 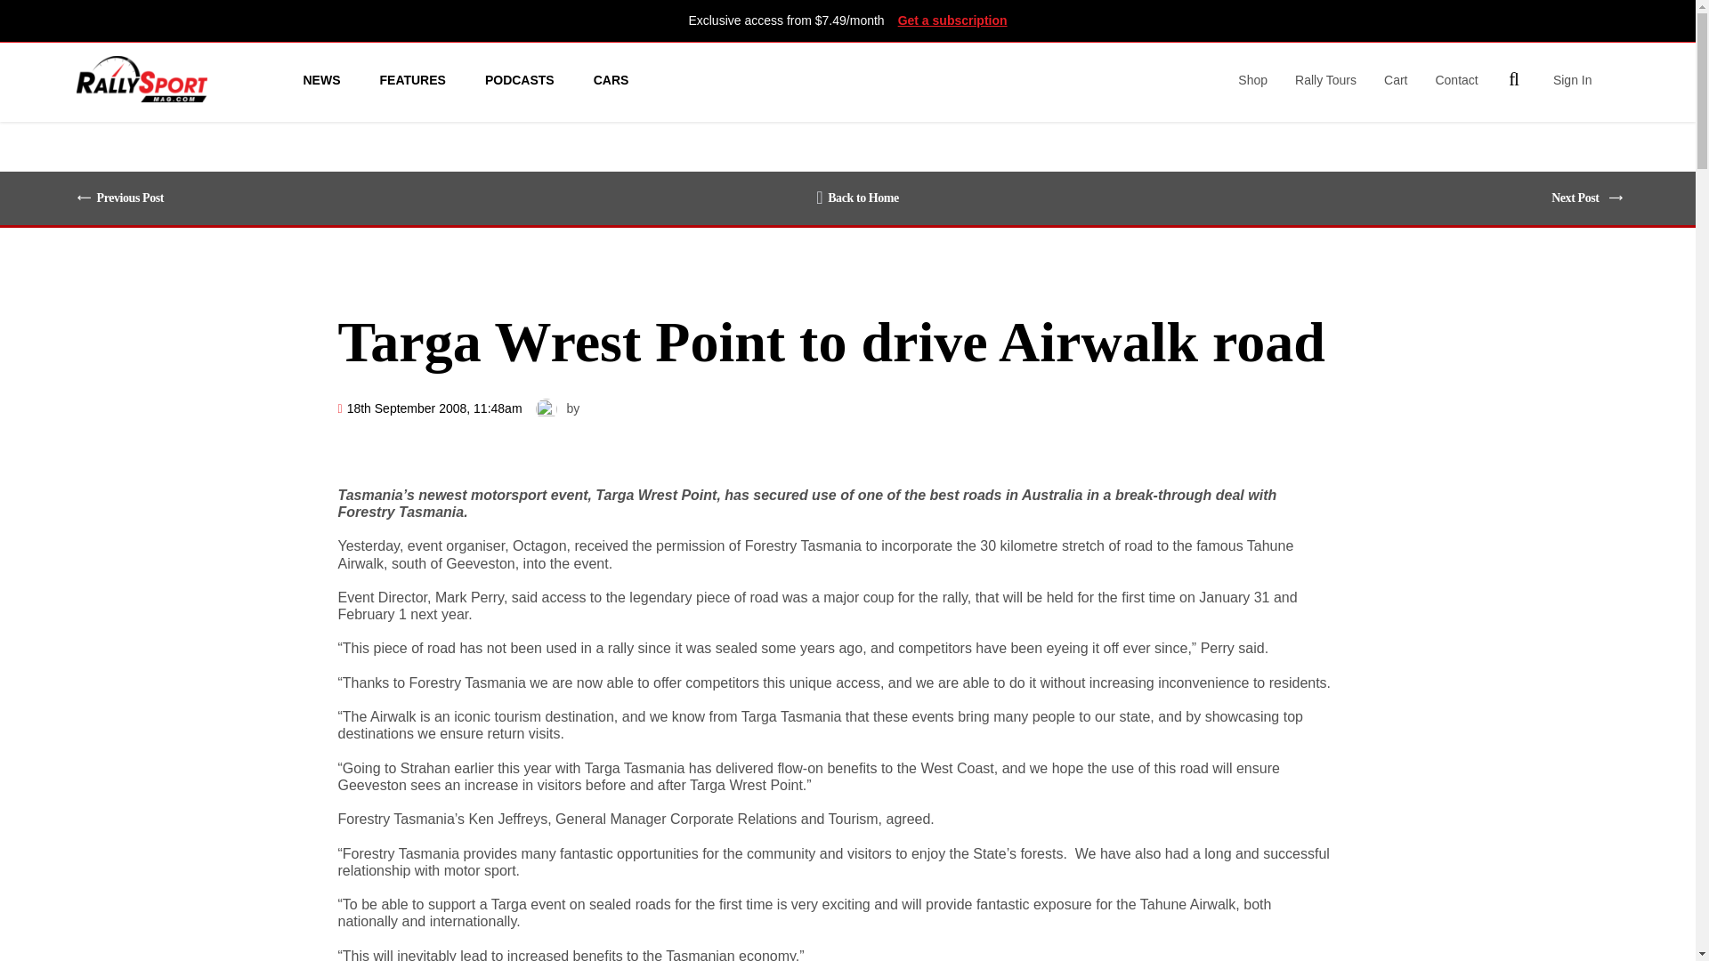 What do you see at coordinates (857, 198) in the screenshot?
I see `Back to Home` at bounding box center [857, 198].